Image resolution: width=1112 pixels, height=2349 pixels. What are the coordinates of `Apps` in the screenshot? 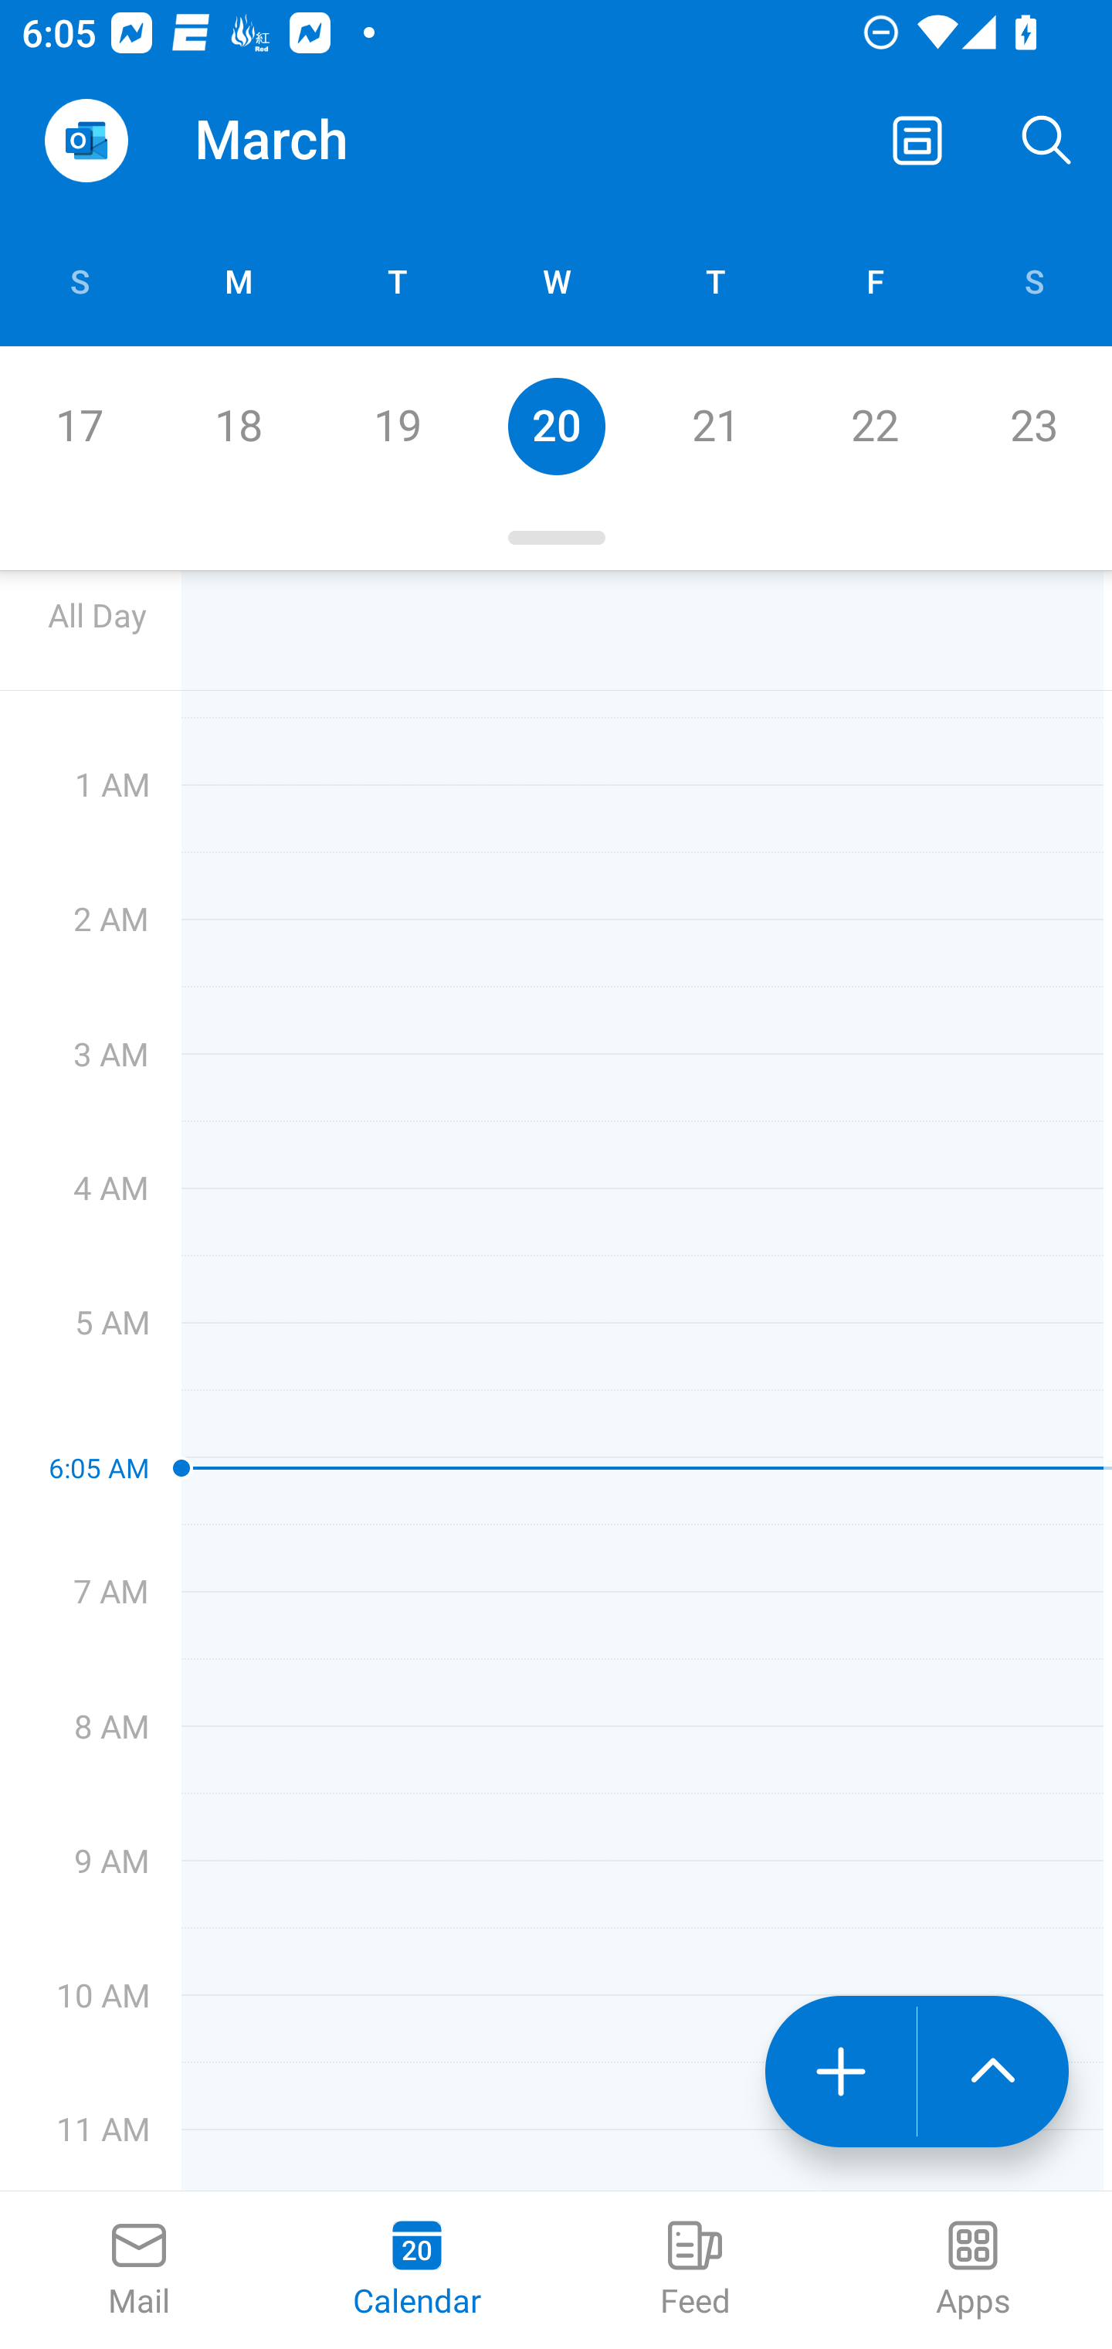 It's located at (973, 2270).